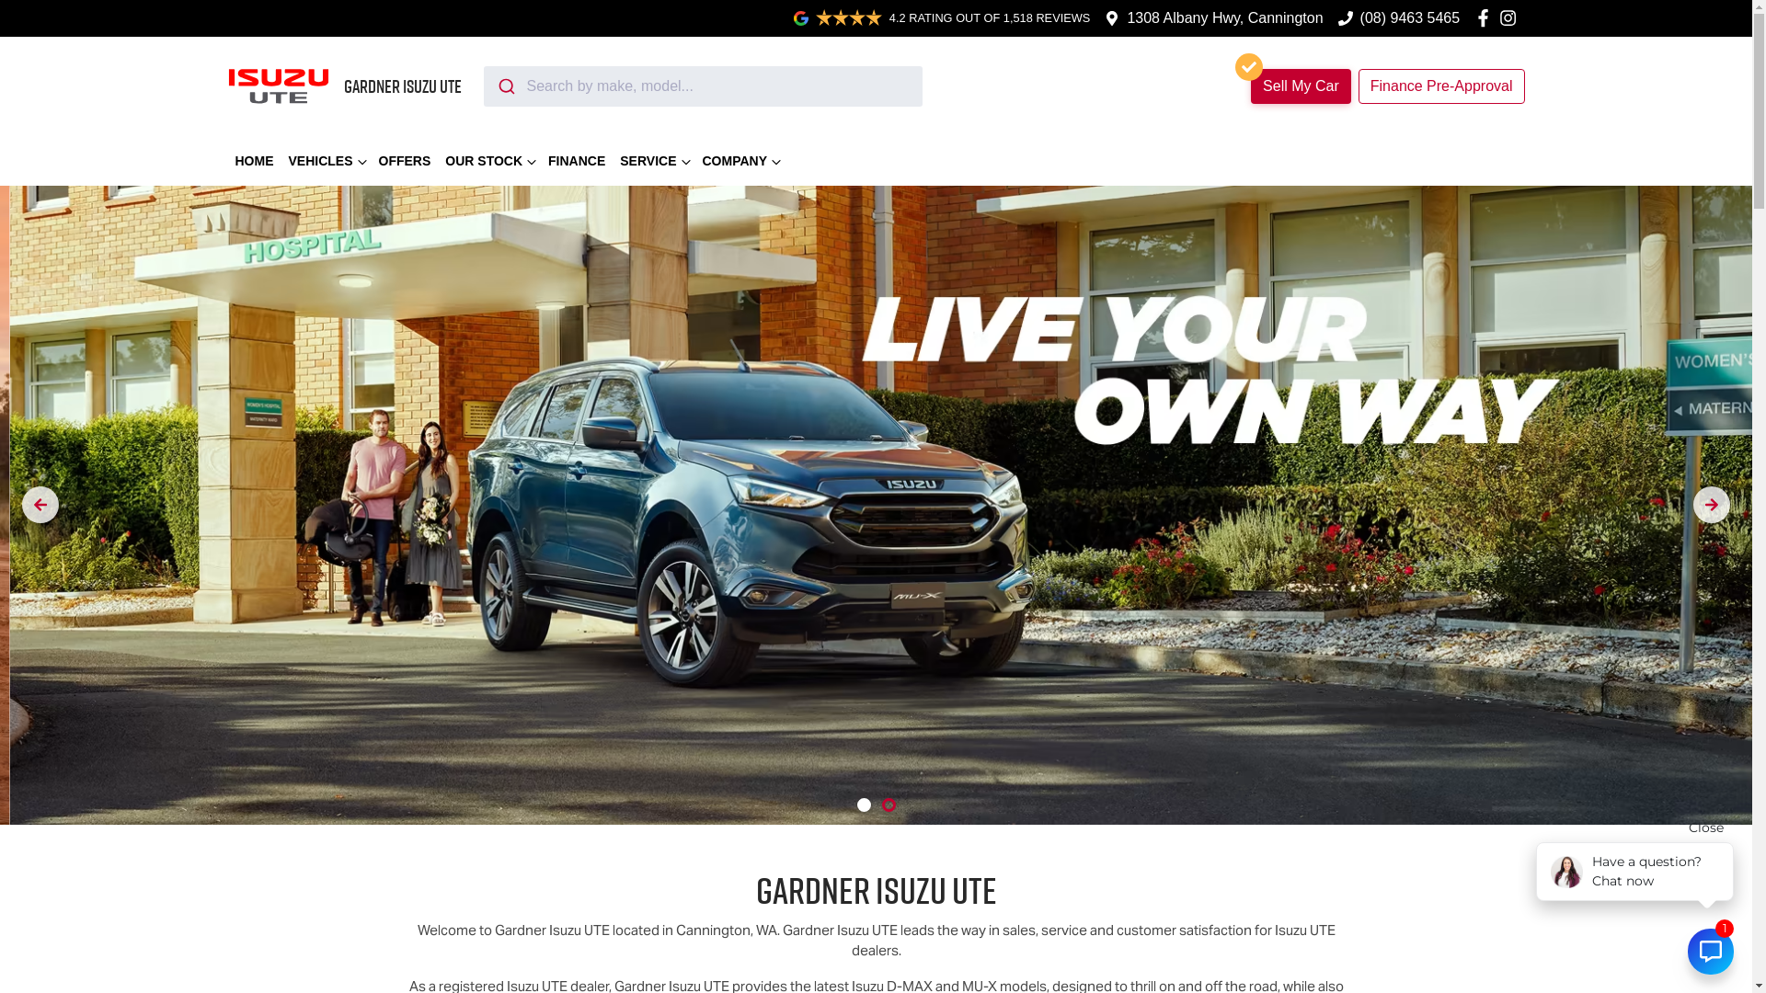 Image resolution: width=1766 pixels, height=993 pixels. What do you see at coordinates (345, 86) in the screenshot?
I see `GARDNER ISUZU UTE` at bounding box center [345, 86].